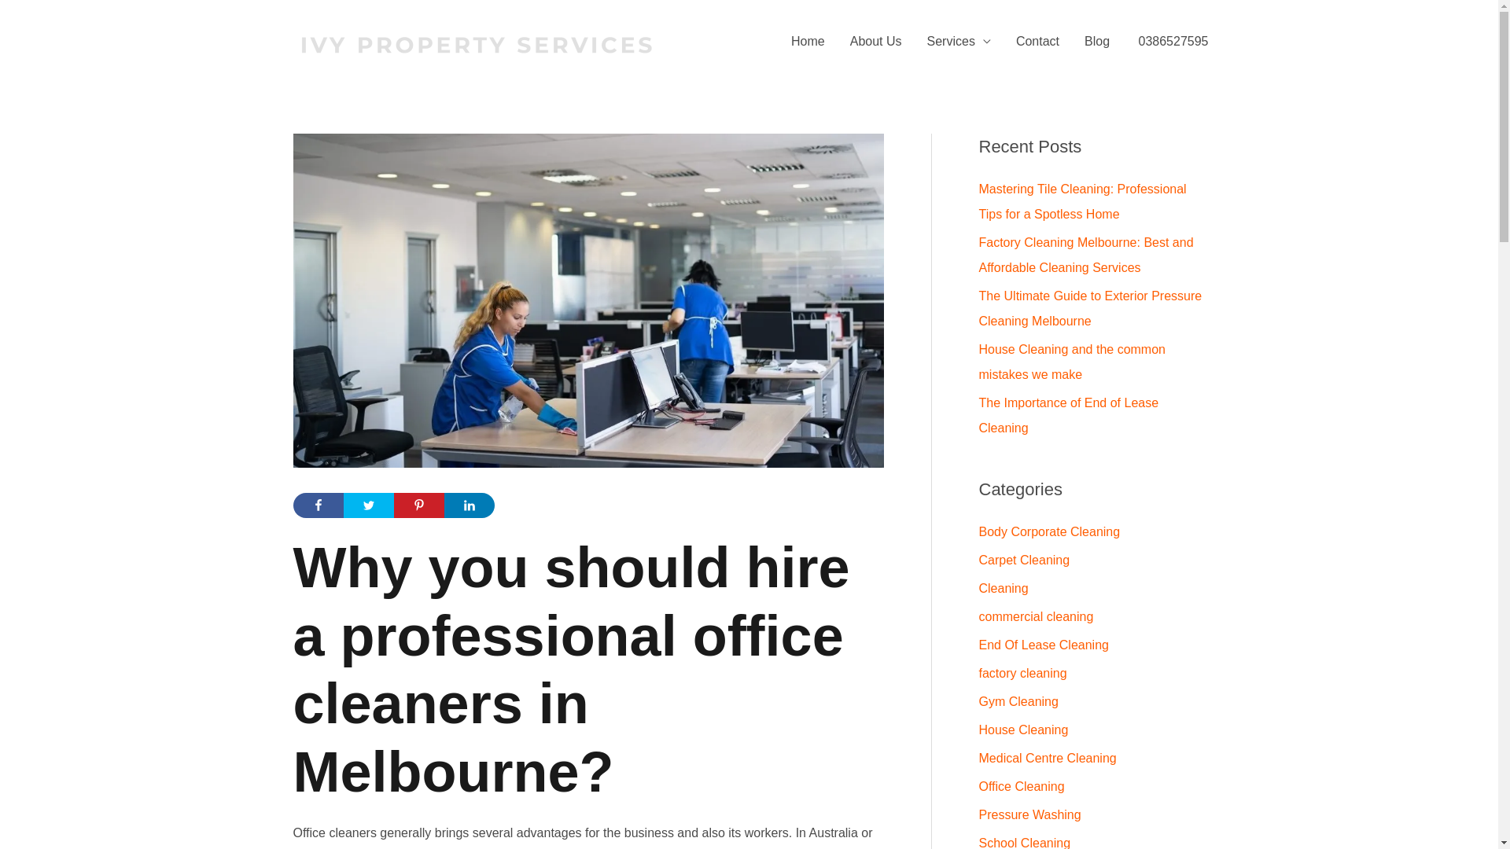 This screenshot has height=849, width=1510. I want to click on Share on Facebook, so click(318, 505).